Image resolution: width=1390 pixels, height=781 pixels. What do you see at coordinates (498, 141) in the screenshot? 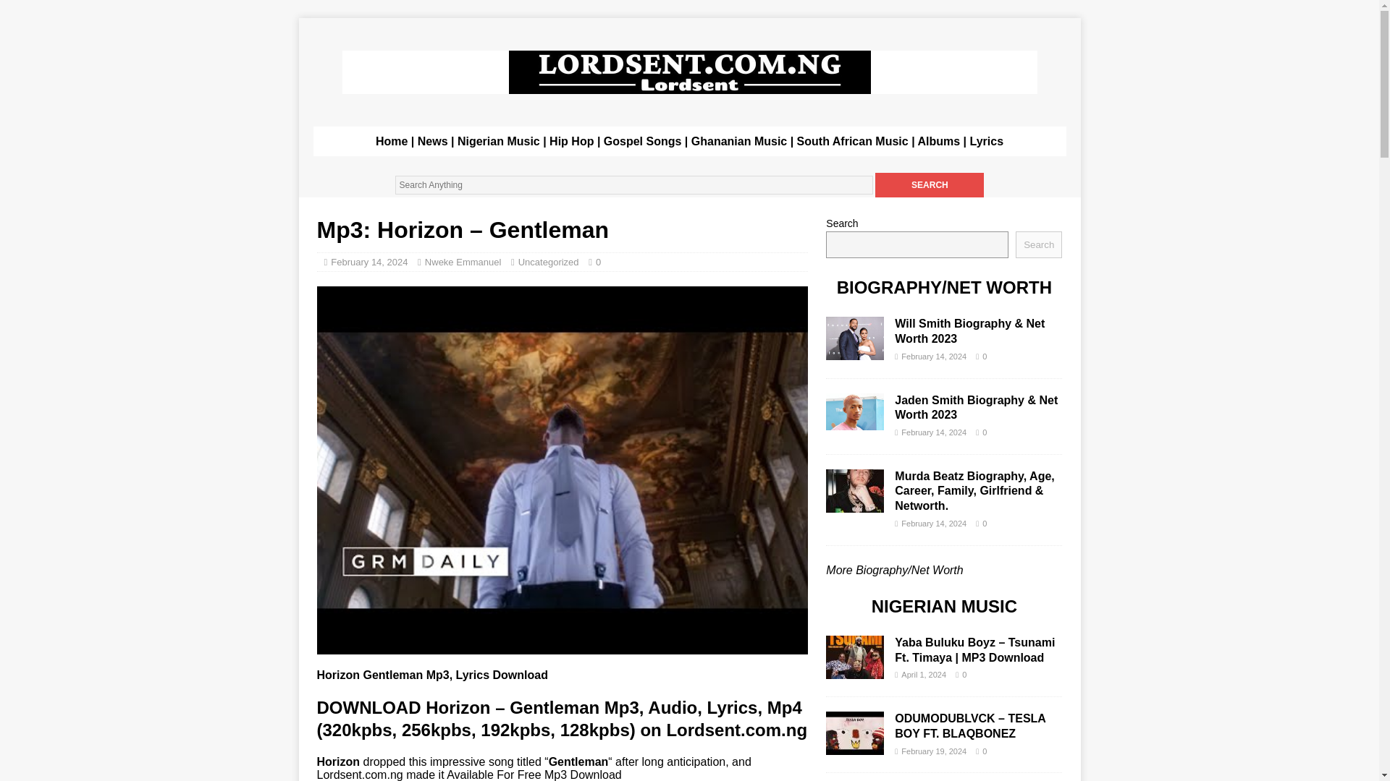
I see `Nigerian Music` at bounding box center [498, 141].